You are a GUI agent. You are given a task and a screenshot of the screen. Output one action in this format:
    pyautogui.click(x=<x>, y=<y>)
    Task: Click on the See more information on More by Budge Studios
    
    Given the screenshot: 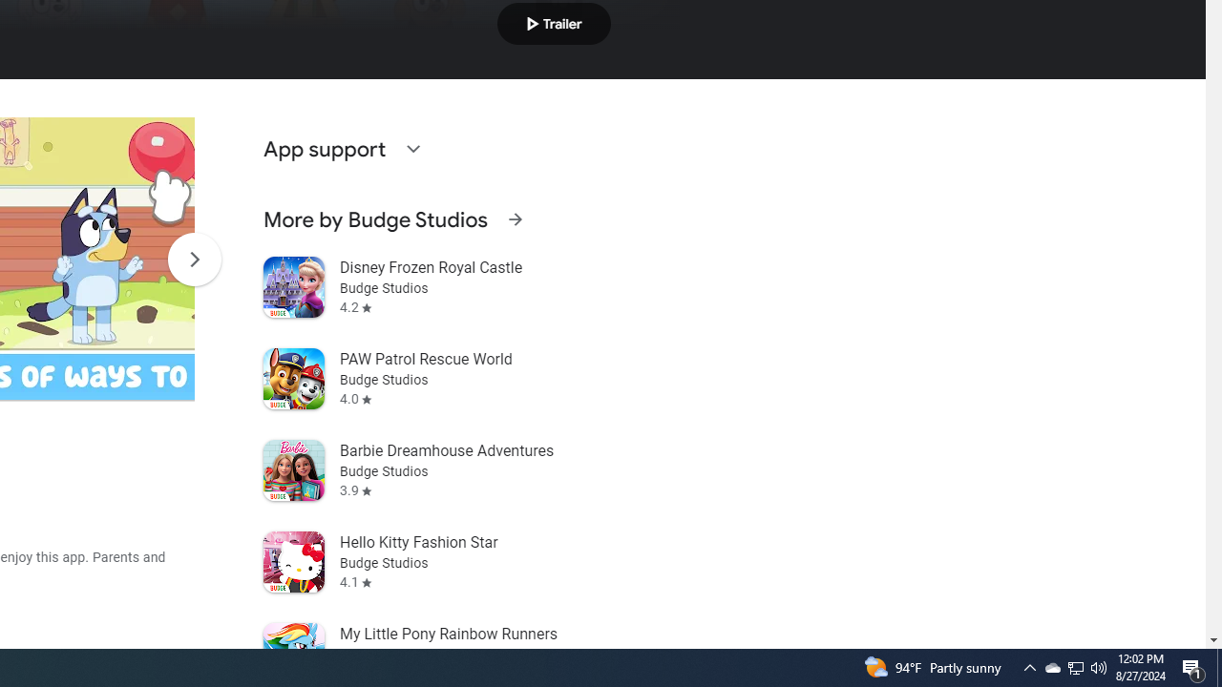 What is the action you would take?
    pyautogui.click(x=515, y=219)
    